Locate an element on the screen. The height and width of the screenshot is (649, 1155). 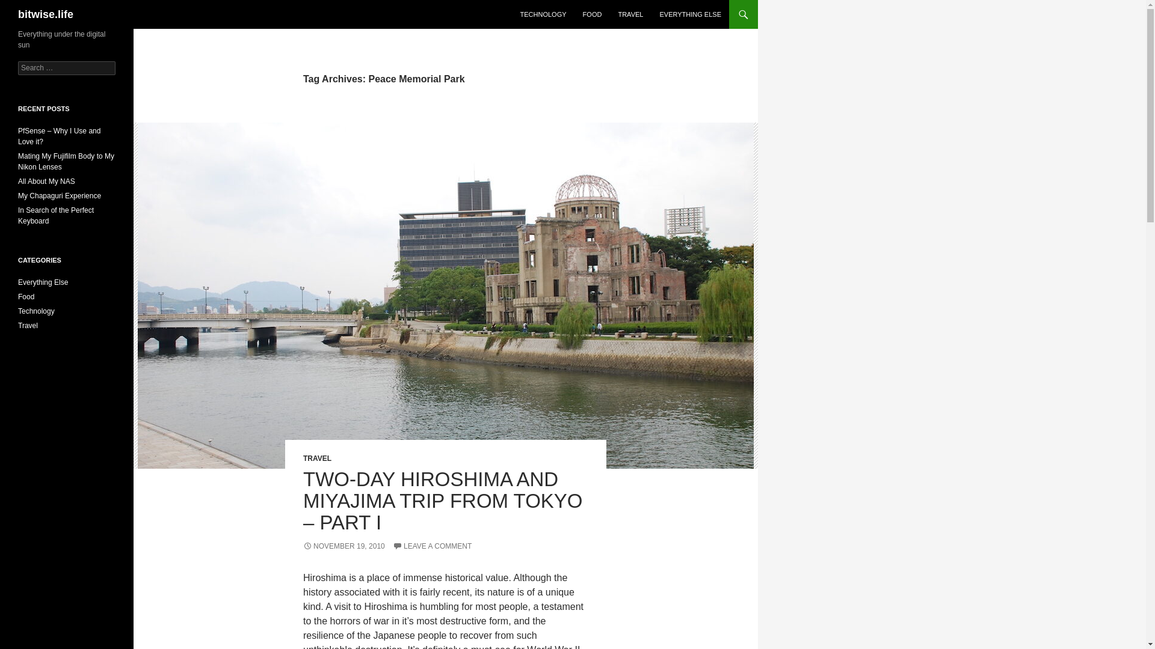
TECHNOLOGY is located at coordinates (543, 14).